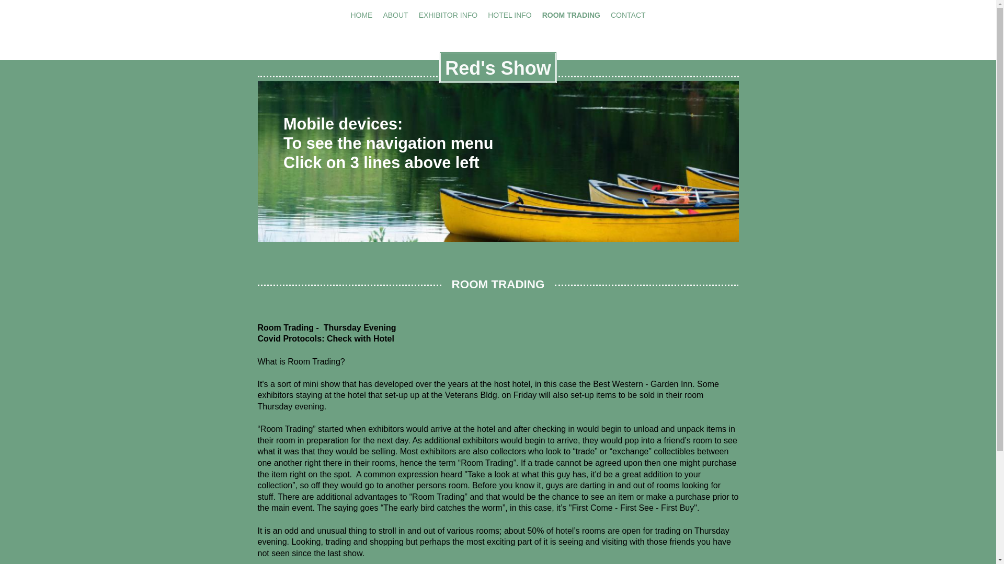 This screenshot has height=564, width=1004. I want to click on HOME, so click(361, 15).